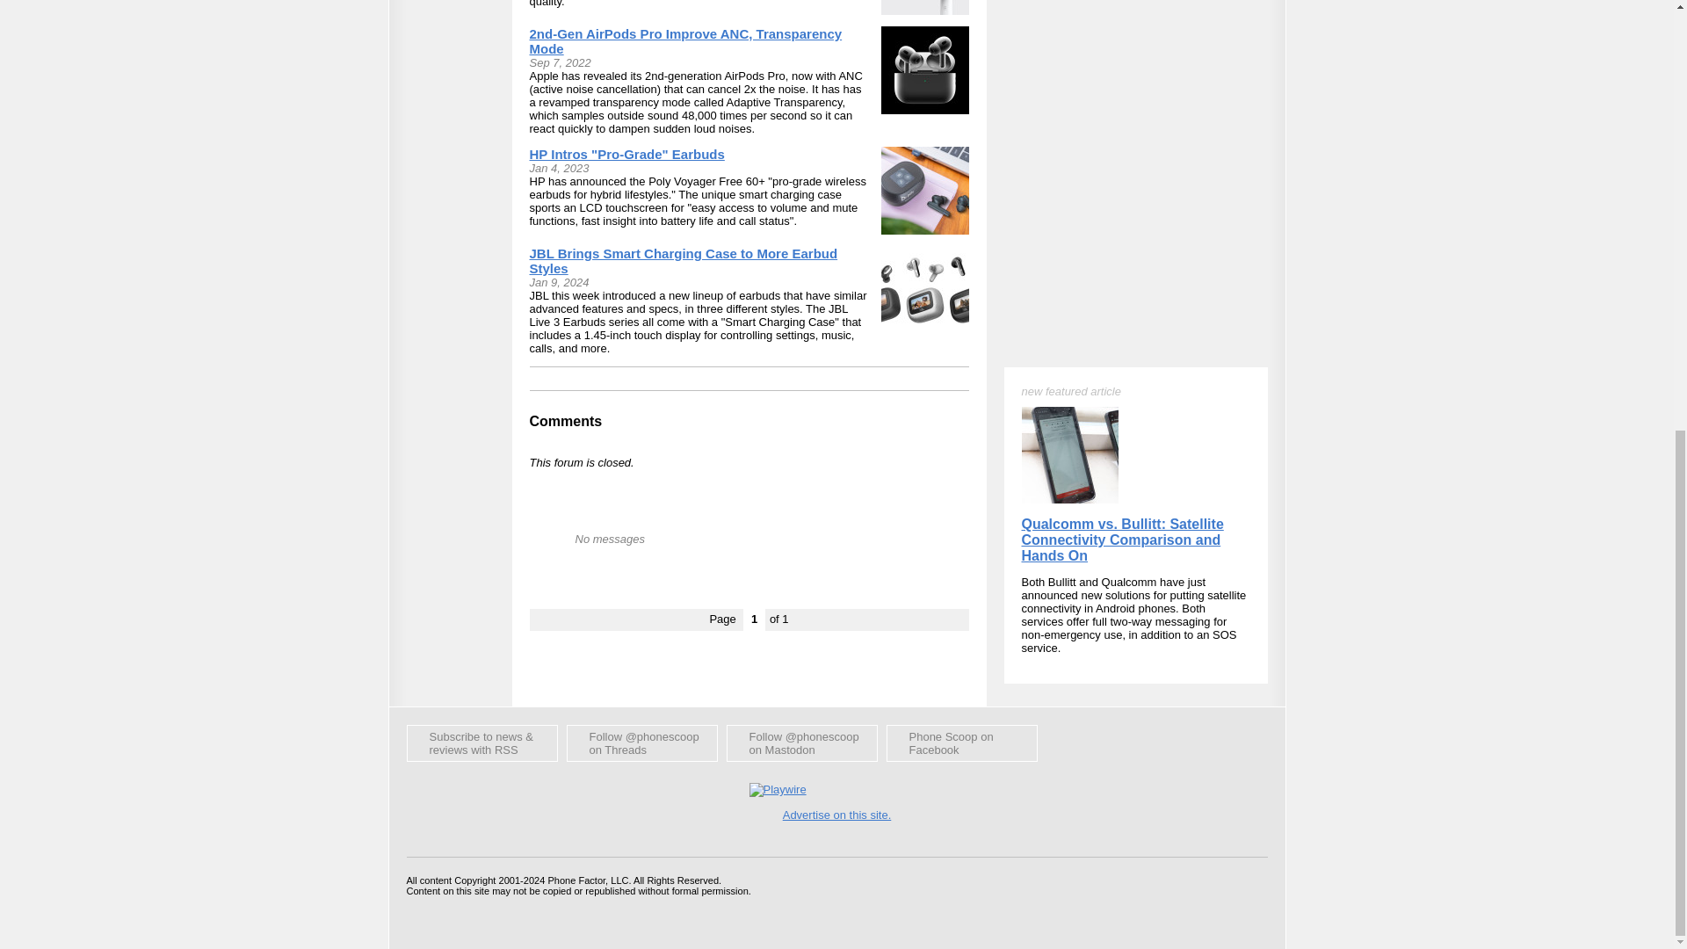 This screenshot has height=949, width=1687. What do you see at coordinates (481, 743) in the screenshot?
I see `Phone Scoop - Latest News` at bounding box center [481, 743].